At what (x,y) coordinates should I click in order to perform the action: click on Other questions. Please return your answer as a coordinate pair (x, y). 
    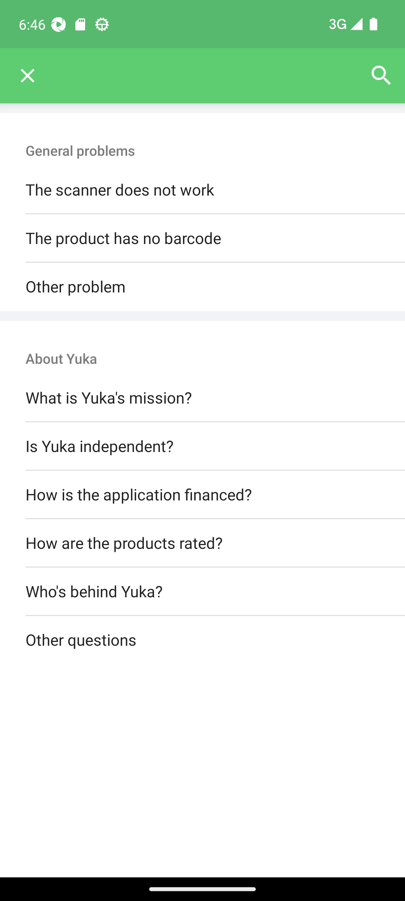
    Looking at the image, I should click on (202, 640).